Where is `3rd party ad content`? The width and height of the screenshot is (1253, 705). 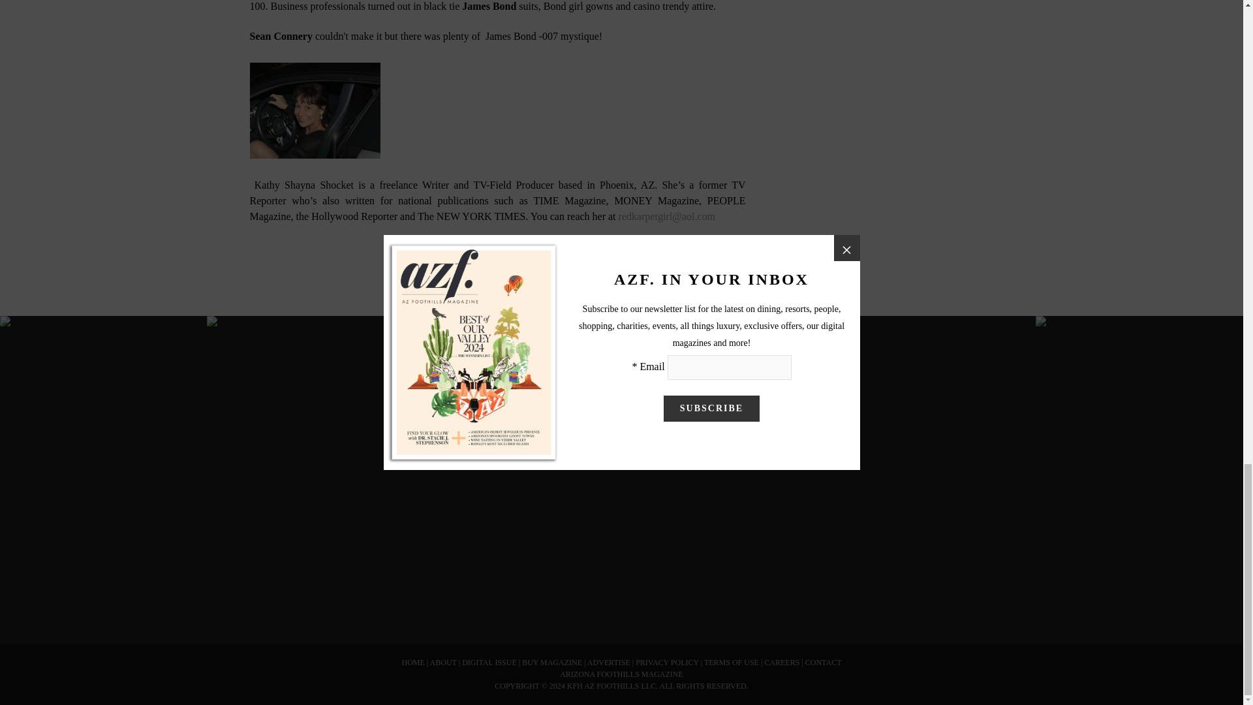
3rd party ad content is located at coordinates (366, 575).